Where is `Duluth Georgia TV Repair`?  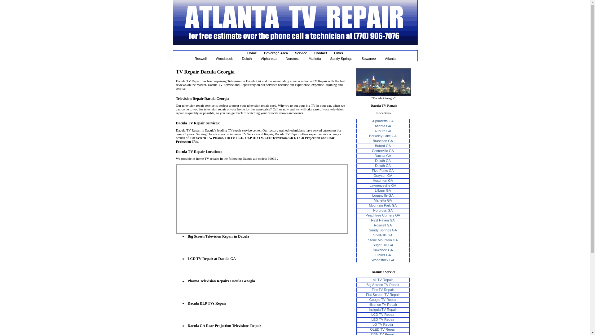
Duluth Georgia TV Repair is located at coordinates (383, 166).